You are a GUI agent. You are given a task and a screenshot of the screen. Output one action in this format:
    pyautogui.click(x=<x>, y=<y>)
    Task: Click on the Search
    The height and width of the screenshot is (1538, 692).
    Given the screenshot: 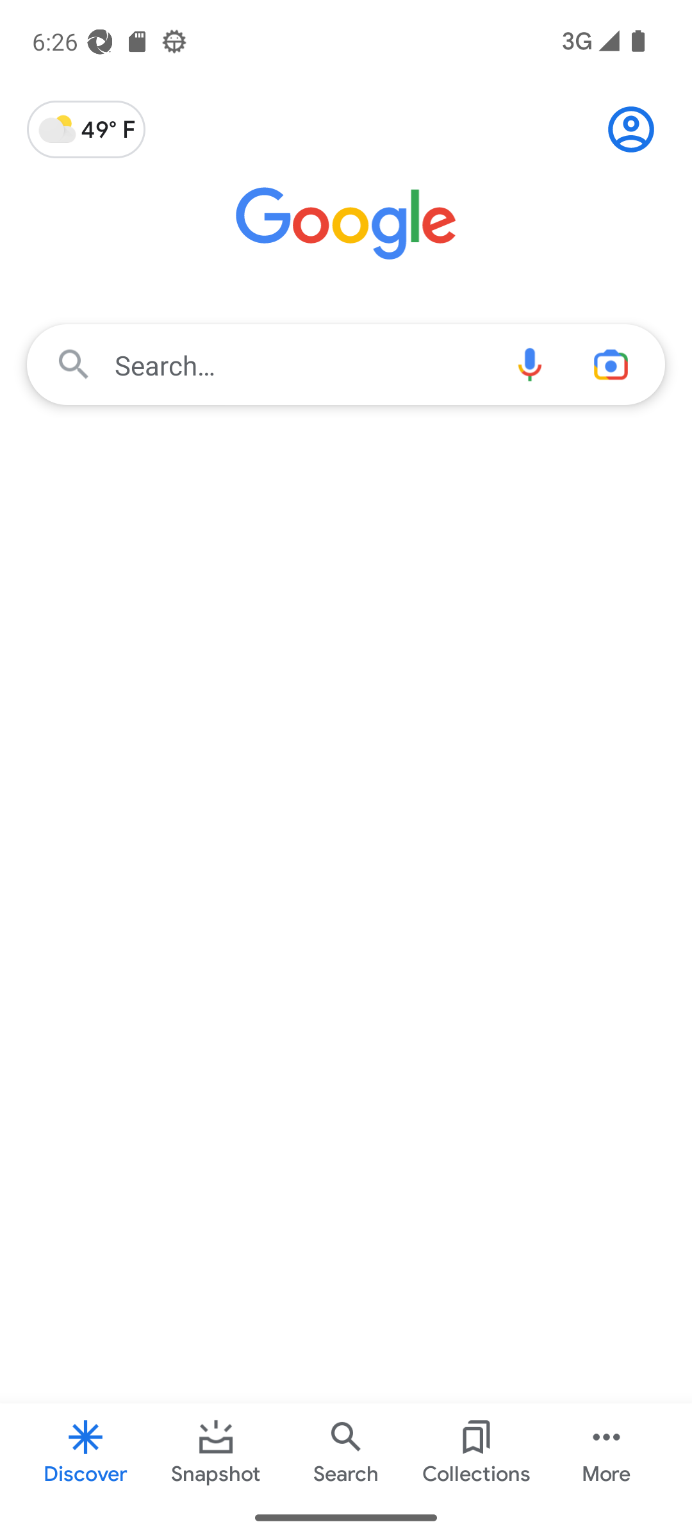 What is the action you would take?
    pyautogui.click(x=346, y=1450)
    